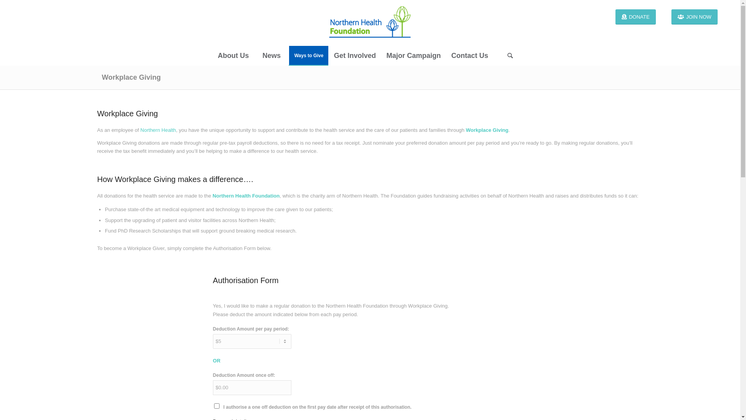  I want to click on About Us, so click(233, 56).